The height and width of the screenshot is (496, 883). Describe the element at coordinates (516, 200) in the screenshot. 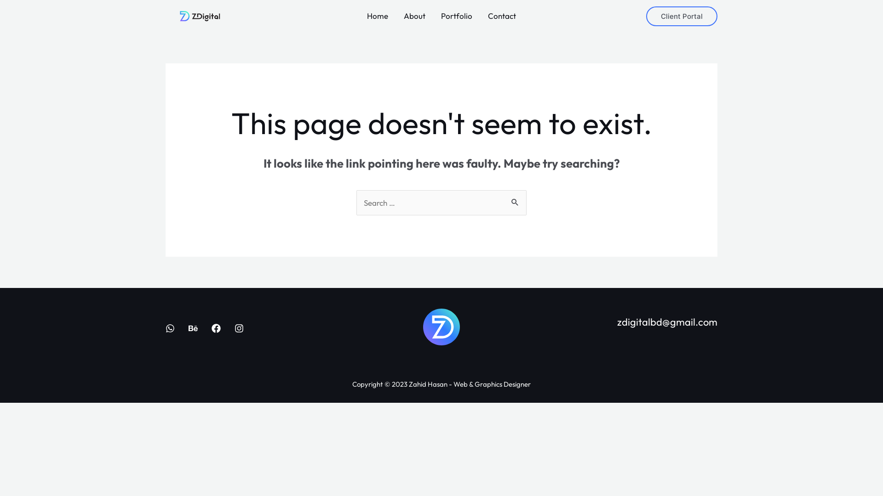

I see `Search` at that location.